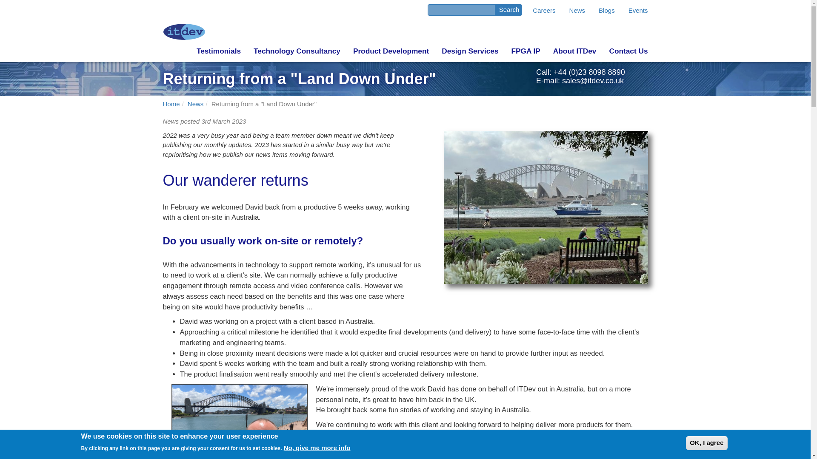  Describe the element at coordinates (574, 51) in the screenshot. I see `About ITDev` at that location.